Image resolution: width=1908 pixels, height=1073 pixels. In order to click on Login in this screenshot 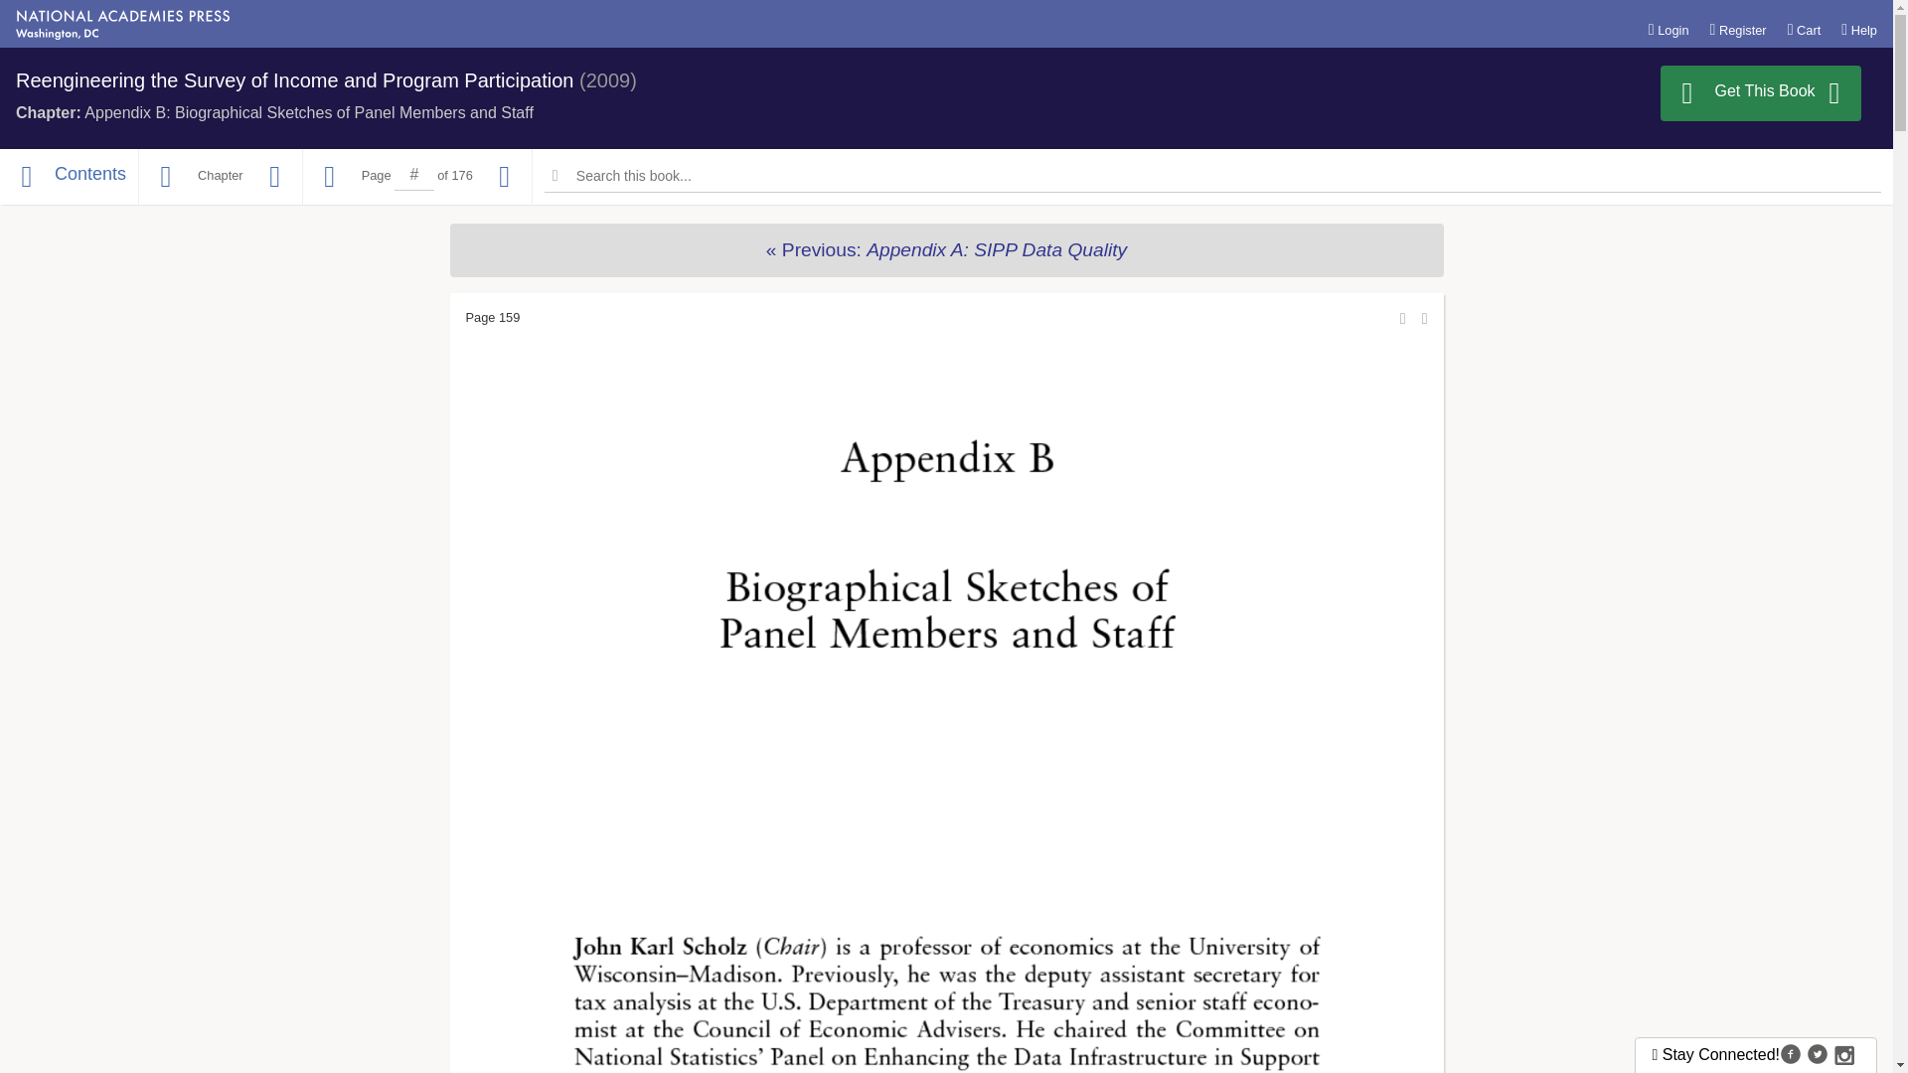, I will do `click(1668, 29)`.